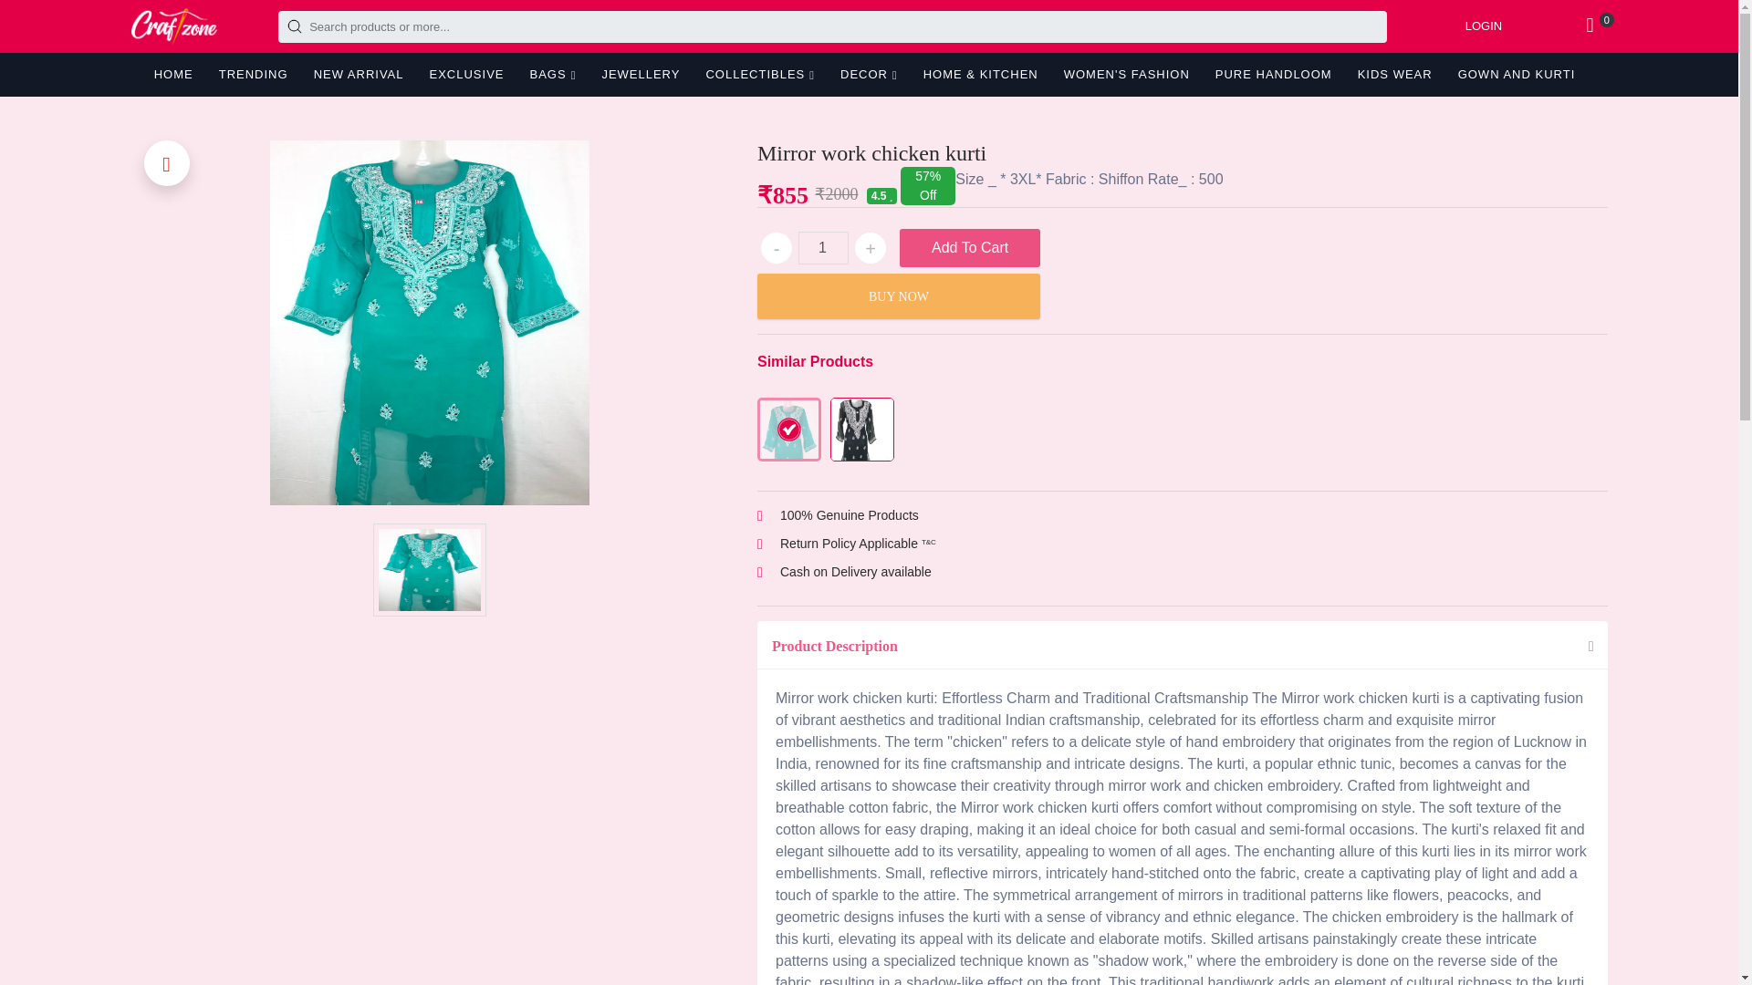 This screenshot has height=985, width=1752. I want to click on Share this item to your friends and family, so click(166, 163).